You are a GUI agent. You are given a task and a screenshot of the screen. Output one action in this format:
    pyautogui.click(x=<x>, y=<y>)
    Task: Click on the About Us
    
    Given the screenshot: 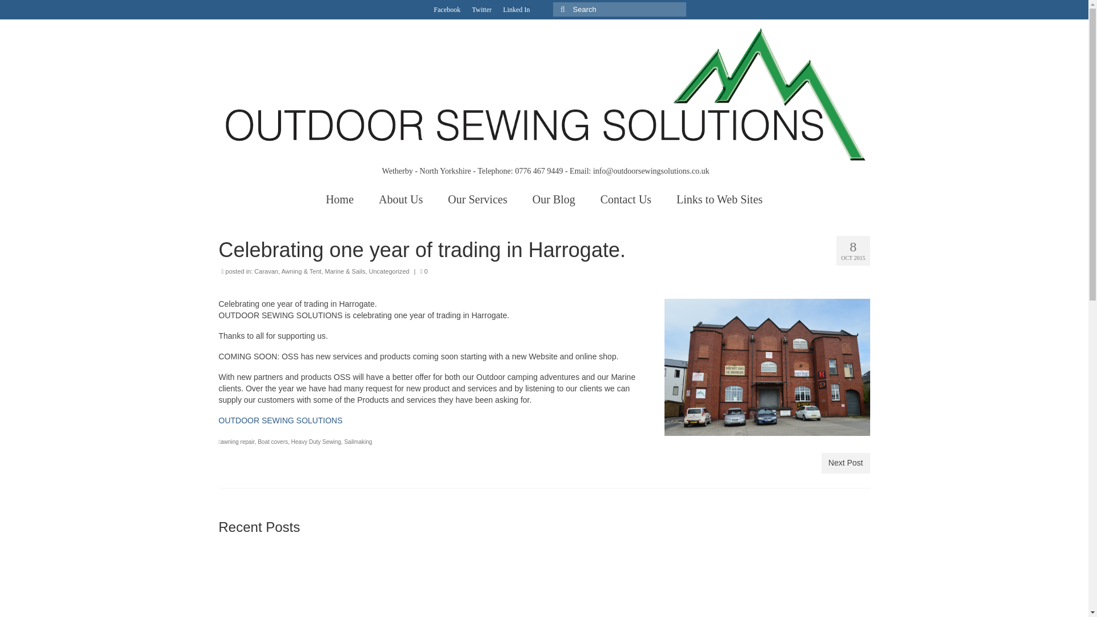 What is the action you would take?
    pyautogui.click(x=401, y=199)
    